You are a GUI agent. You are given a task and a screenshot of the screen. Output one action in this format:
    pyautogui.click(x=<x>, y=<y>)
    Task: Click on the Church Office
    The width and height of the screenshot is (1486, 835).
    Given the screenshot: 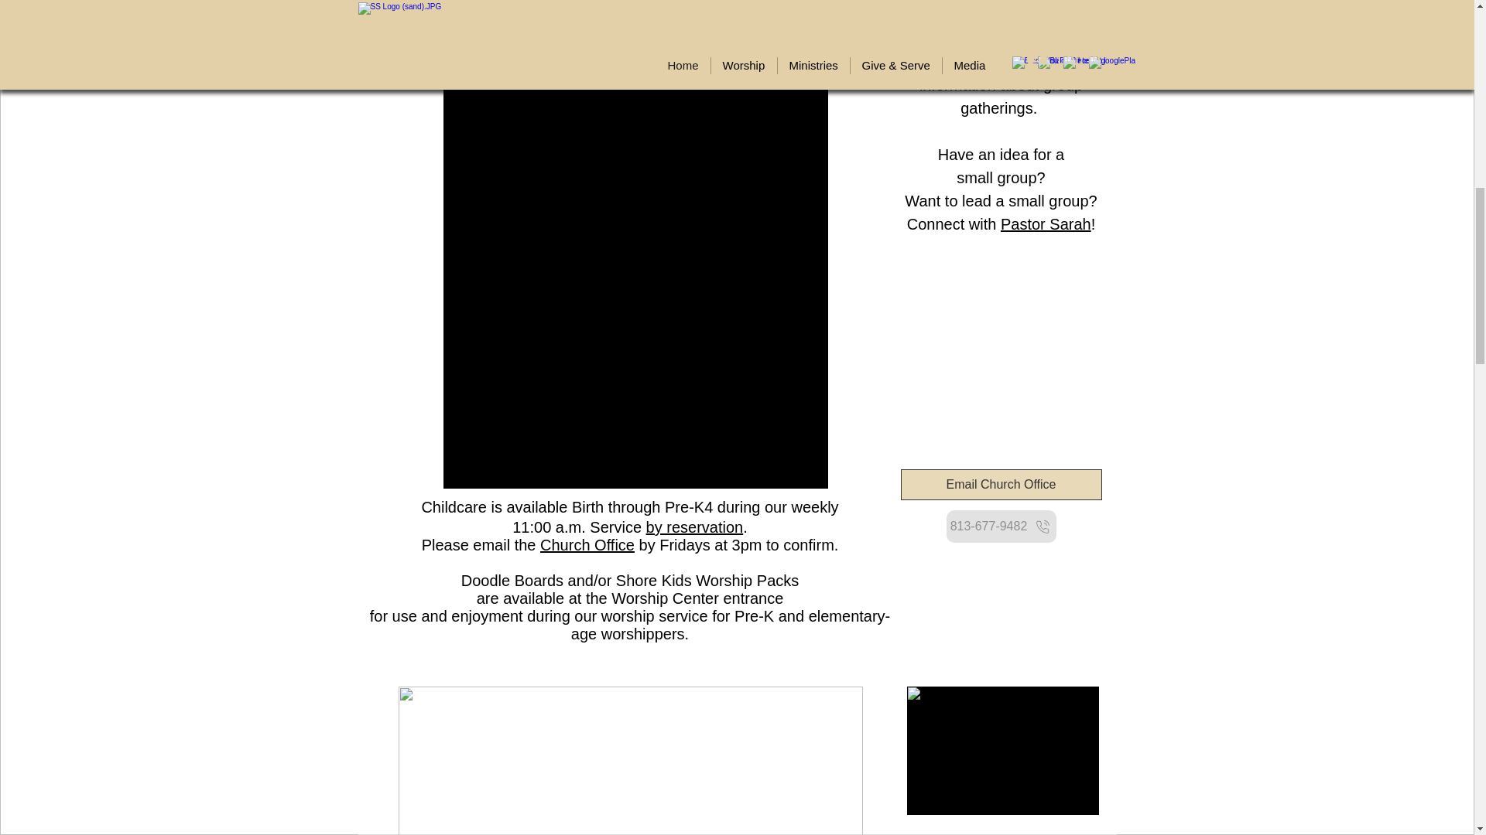 What is the action you would take?
    pyautogui.click(x=587, y=545)
    